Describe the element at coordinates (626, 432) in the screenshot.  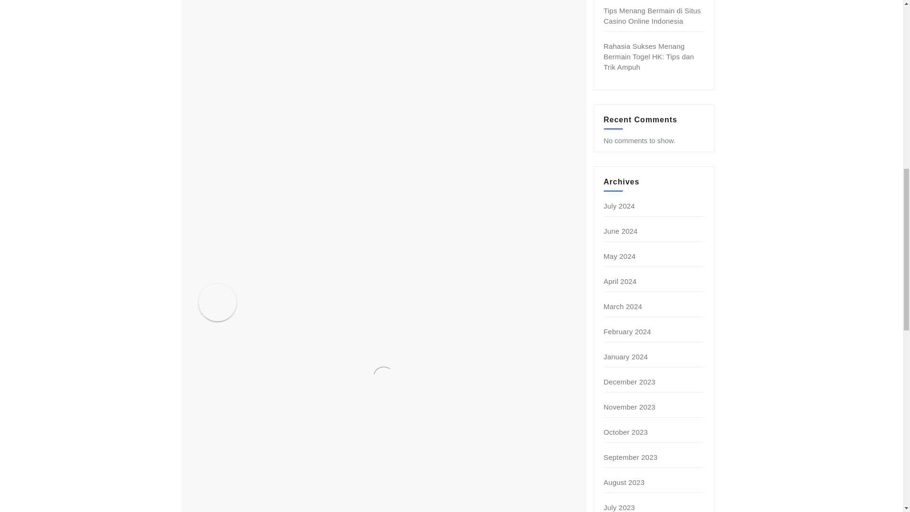
I see `October 2023` at that location.